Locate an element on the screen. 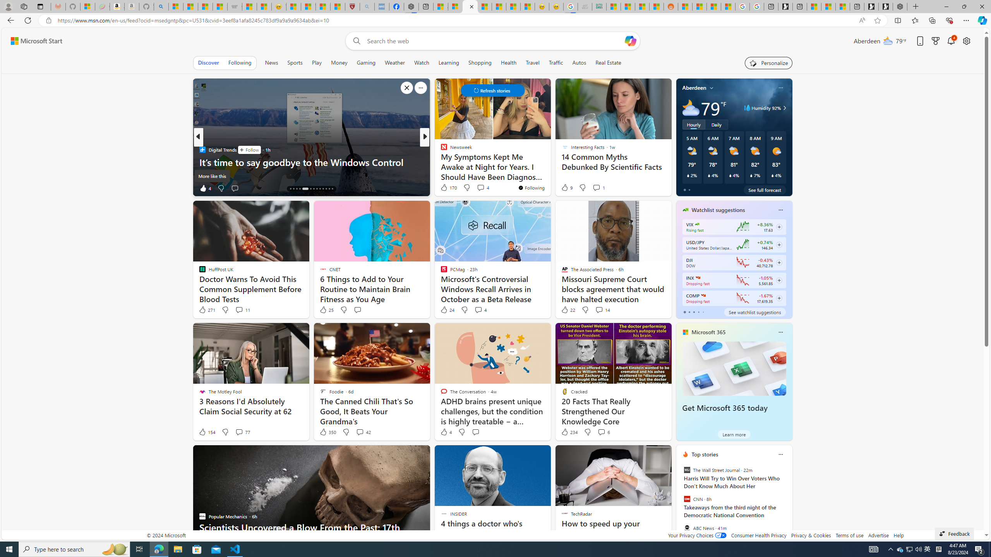 The width and height of the screenshot is (991, 557). View comments 73 Comment is located at coordinates (482, 188).